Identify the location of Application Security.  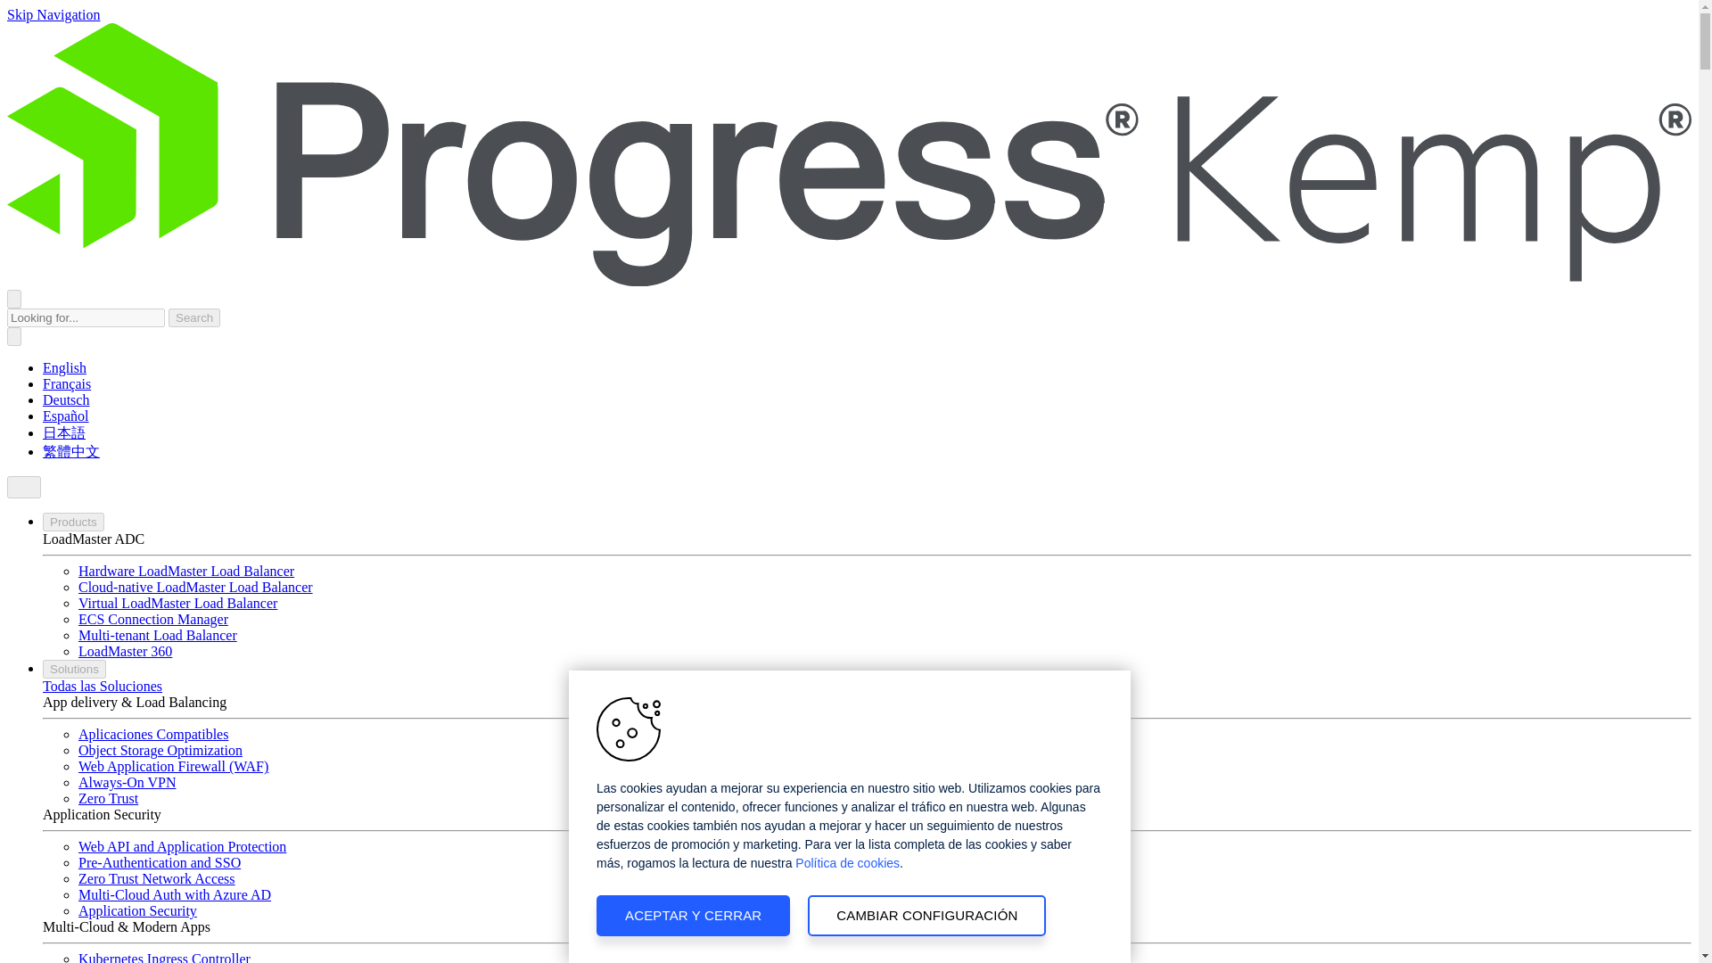
(137, 911).